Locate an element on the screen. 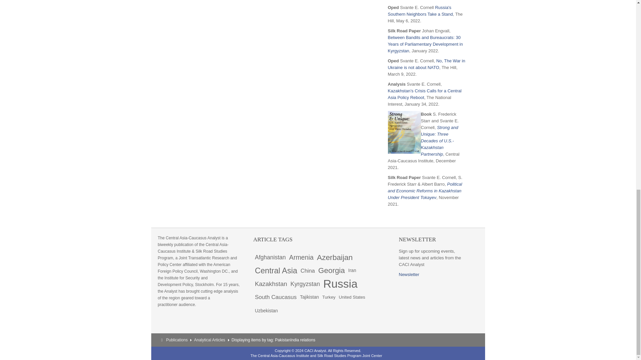  102 items tagged with China is located at coordinates (307, 270).